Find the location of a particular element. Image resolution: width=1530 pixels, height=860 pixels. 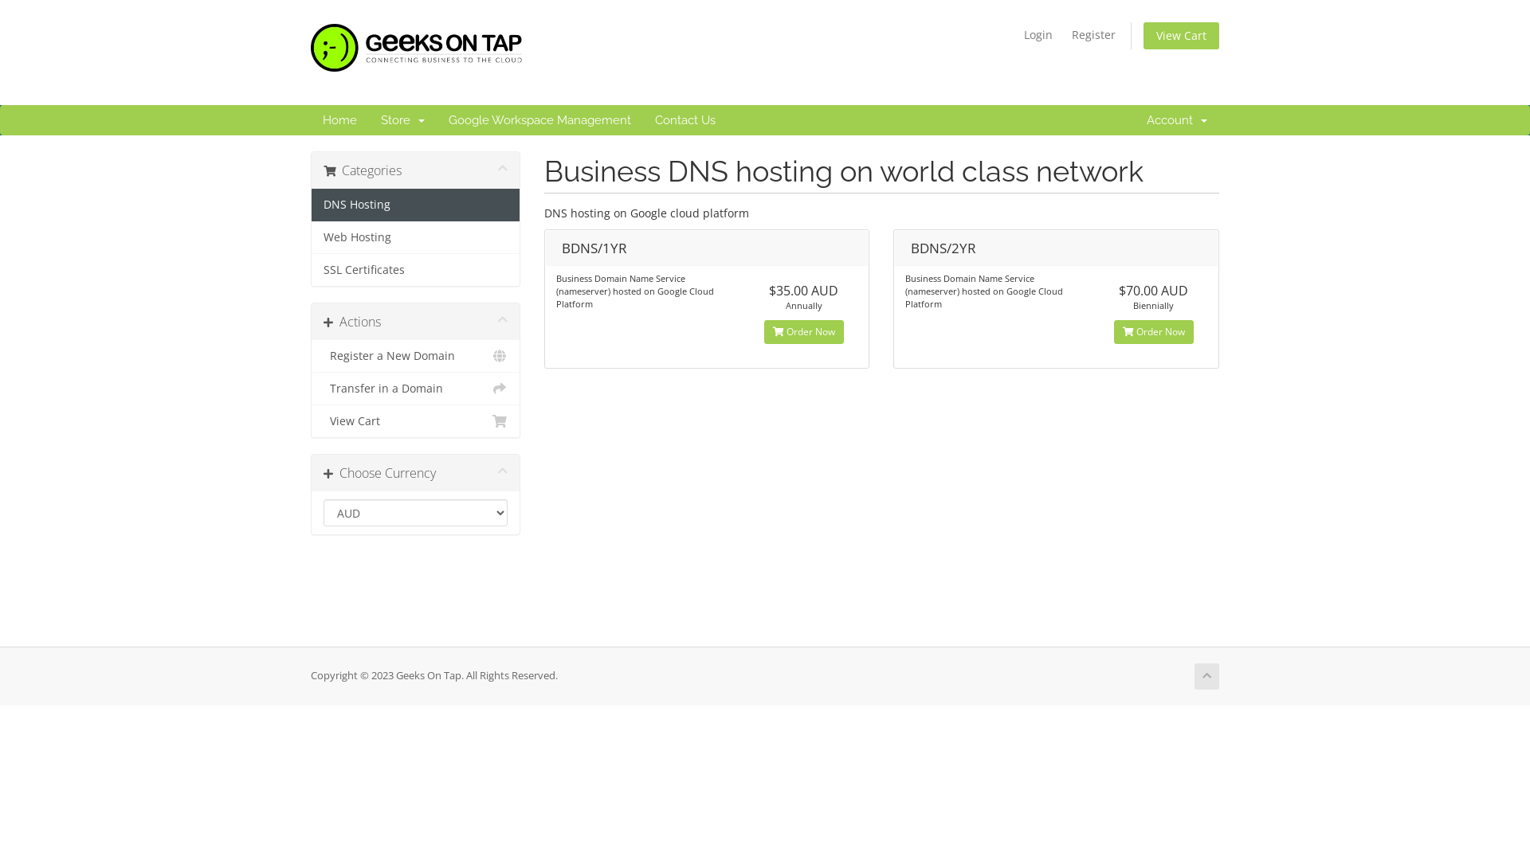

Google Workspace Management is located at coordinates (540, 120).